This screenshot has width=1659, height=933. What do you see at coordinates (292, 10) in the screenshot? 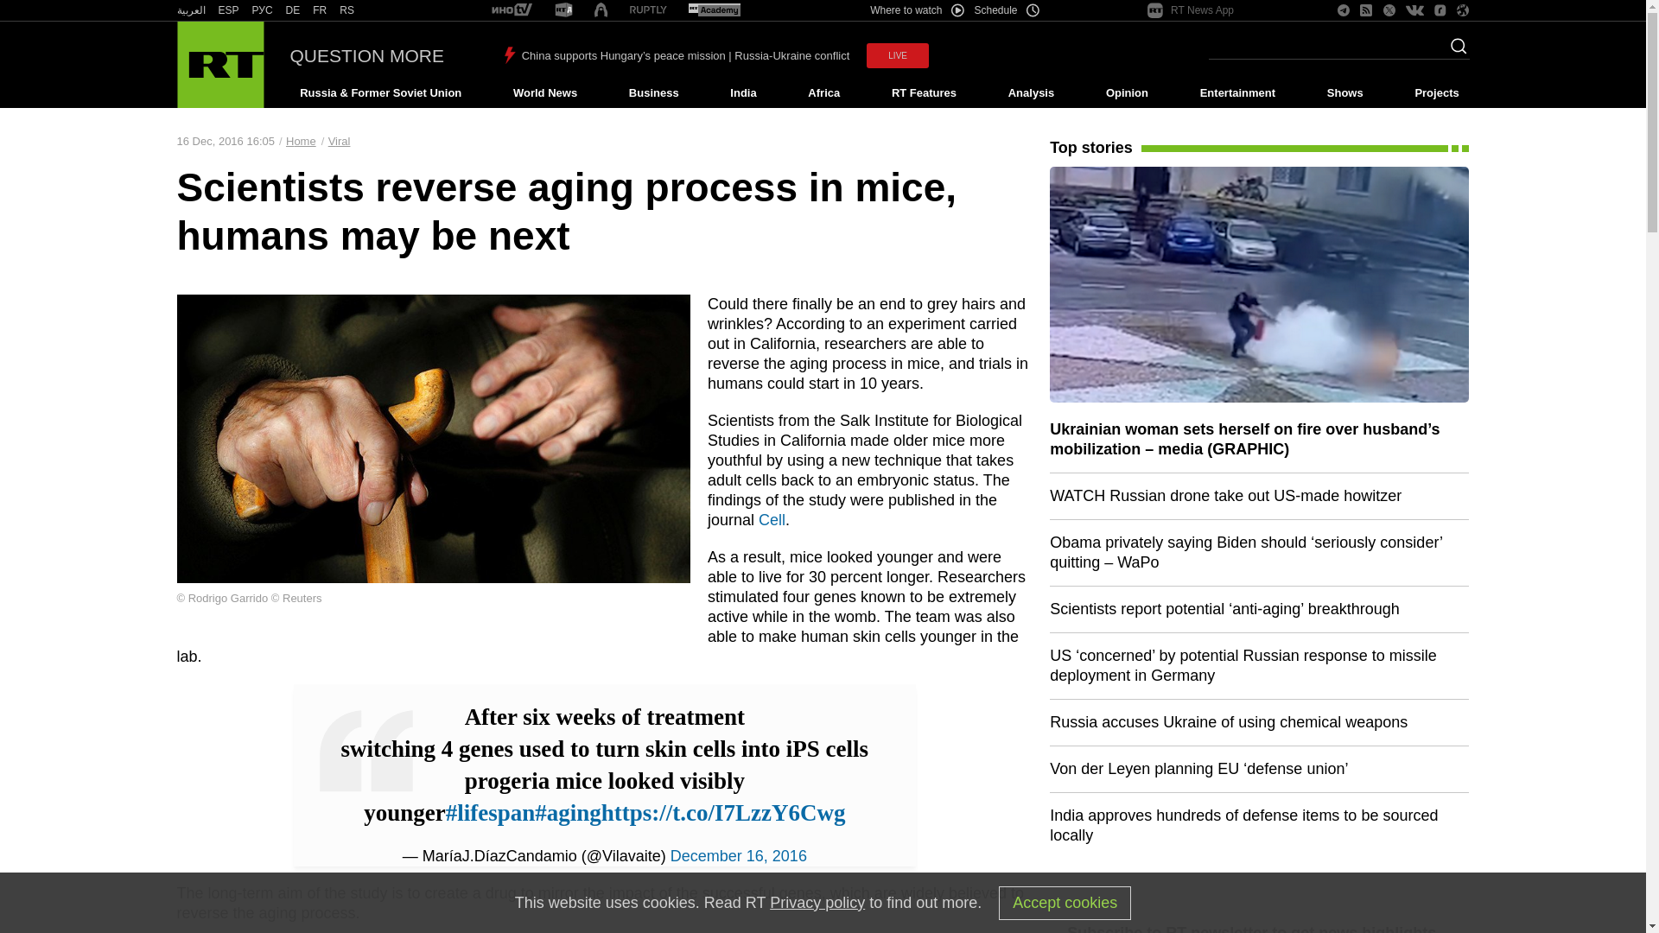
I see `RT ` at bounding box center [292, 10].